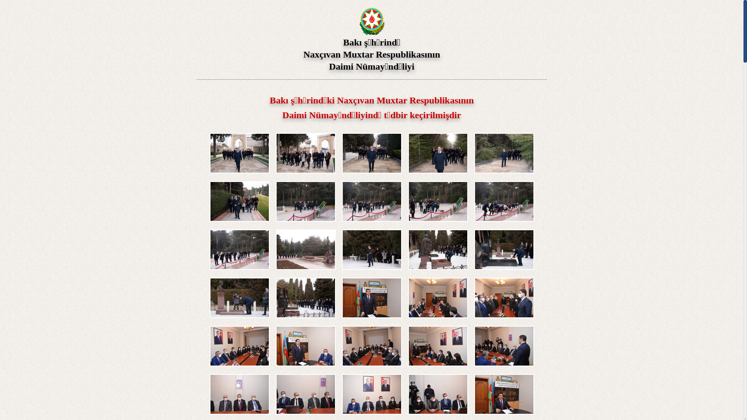  What do you see at coordinates (504, 153) in the screenshot?
I see `Click to enlarge` at bounding box center [504, 153].